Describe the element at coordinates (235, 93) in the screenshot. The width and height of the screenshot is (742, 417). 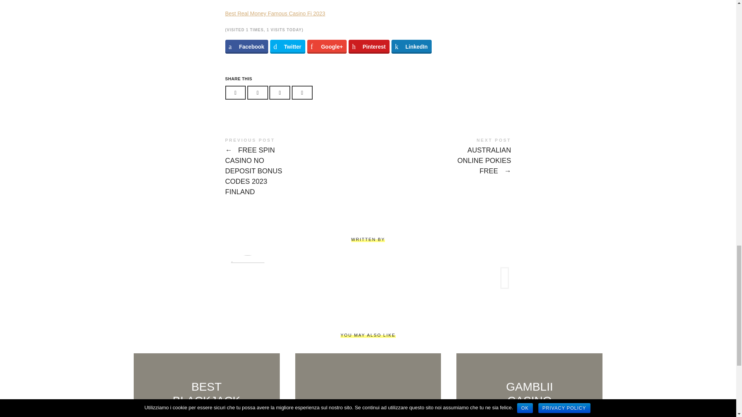
I see `Share this post on Facebook` at that location.